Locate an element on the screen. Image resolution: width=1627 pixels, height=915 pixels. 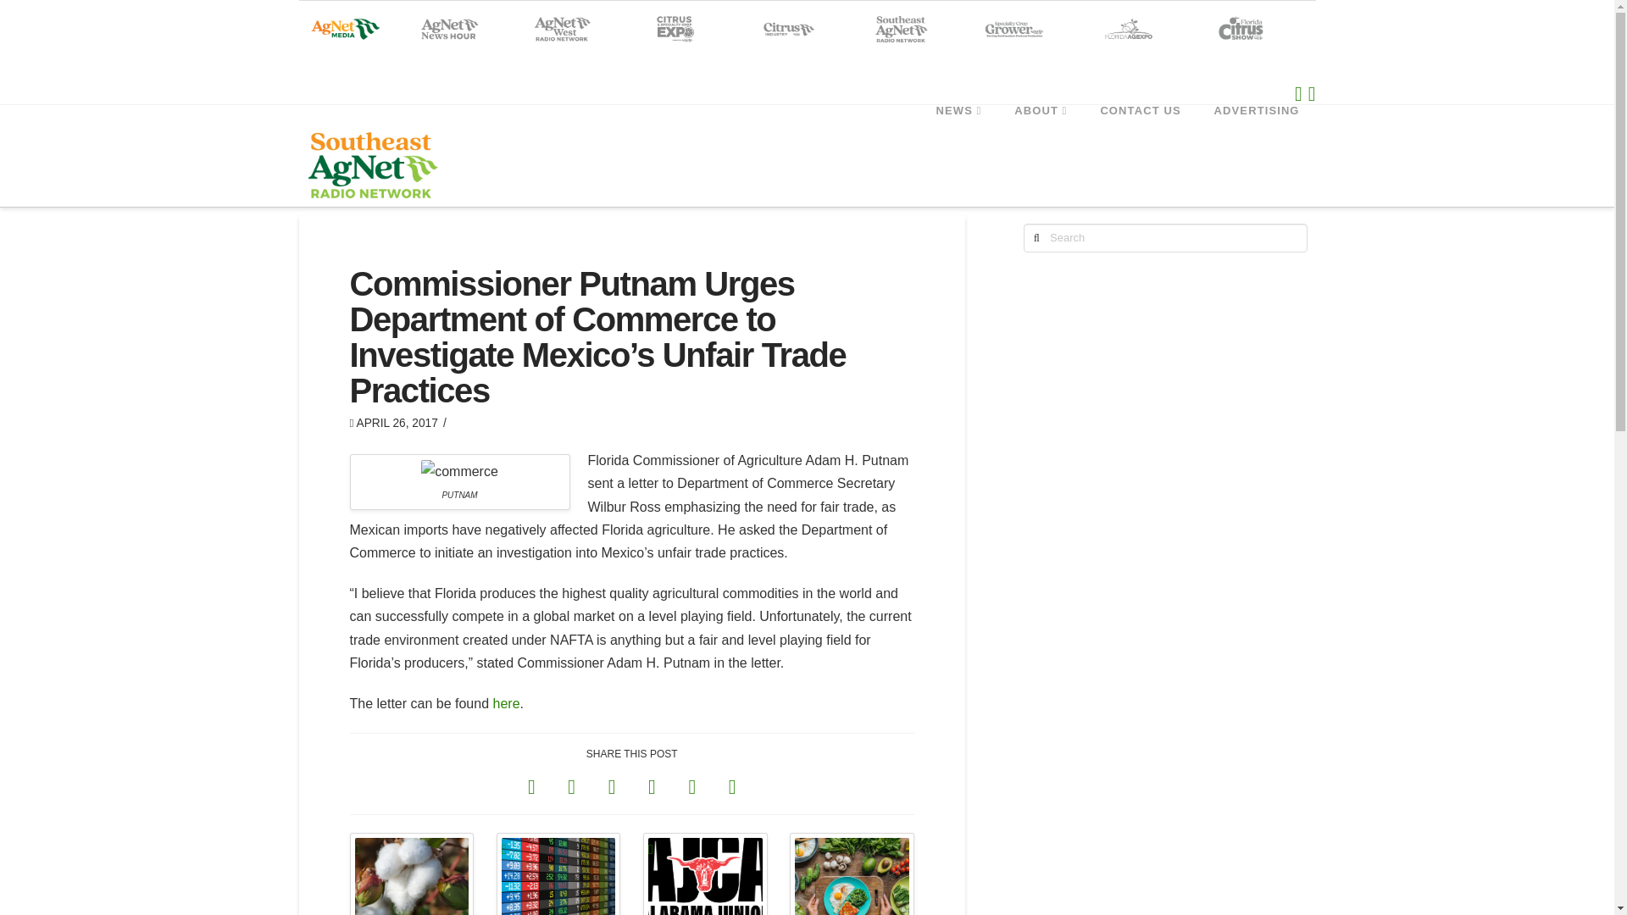
Permalink to: "Keeping an Eye on Wall Street" is located at coordinates (558, 873).